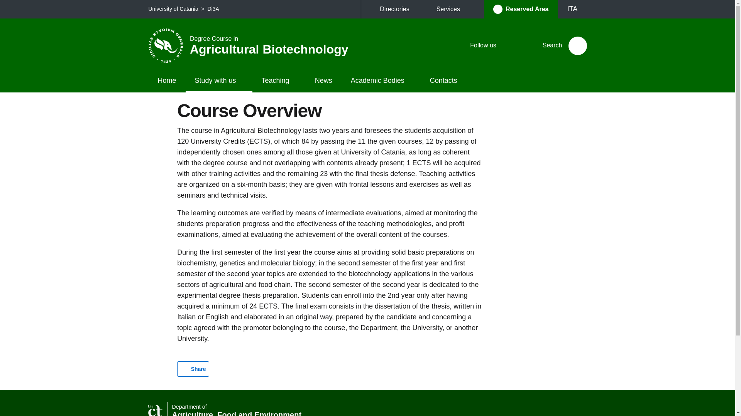  I want to click on ITA, so click(572, 9).